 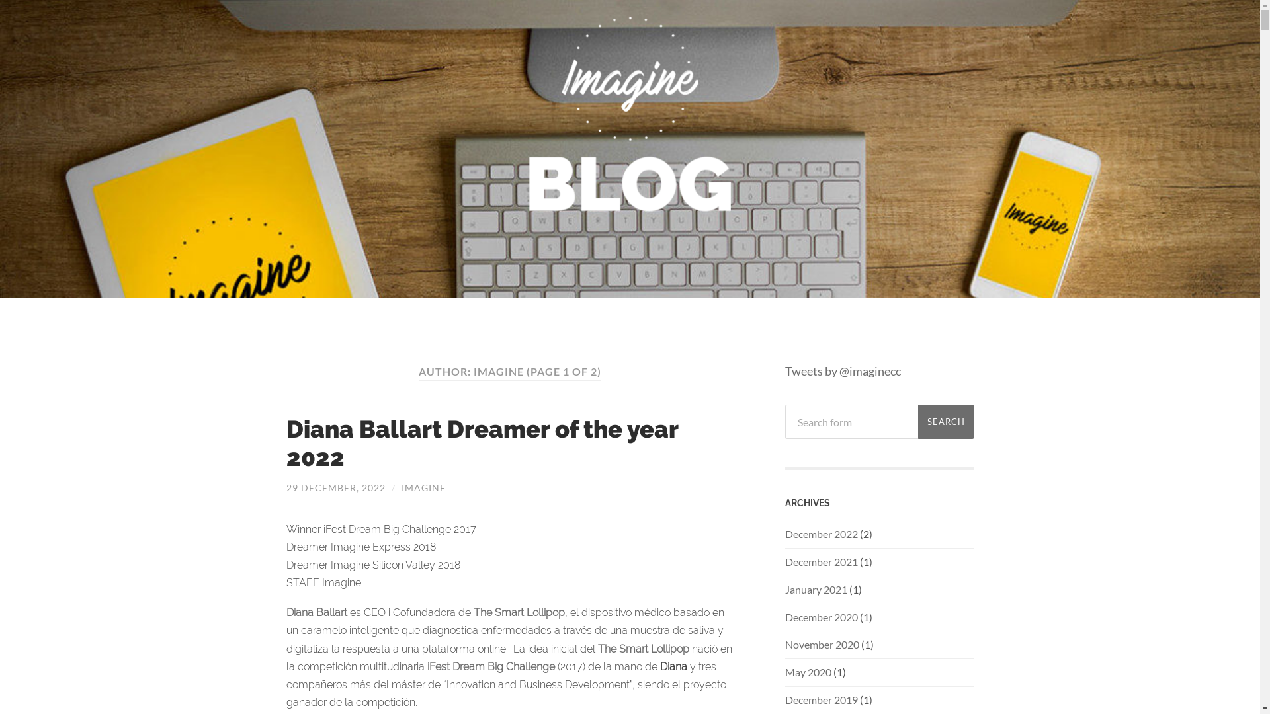 What do you see at coordinates (335, 488) in the screenshot?
I see `29 DECEMBER, 2022` at bounding box center [335, 488].